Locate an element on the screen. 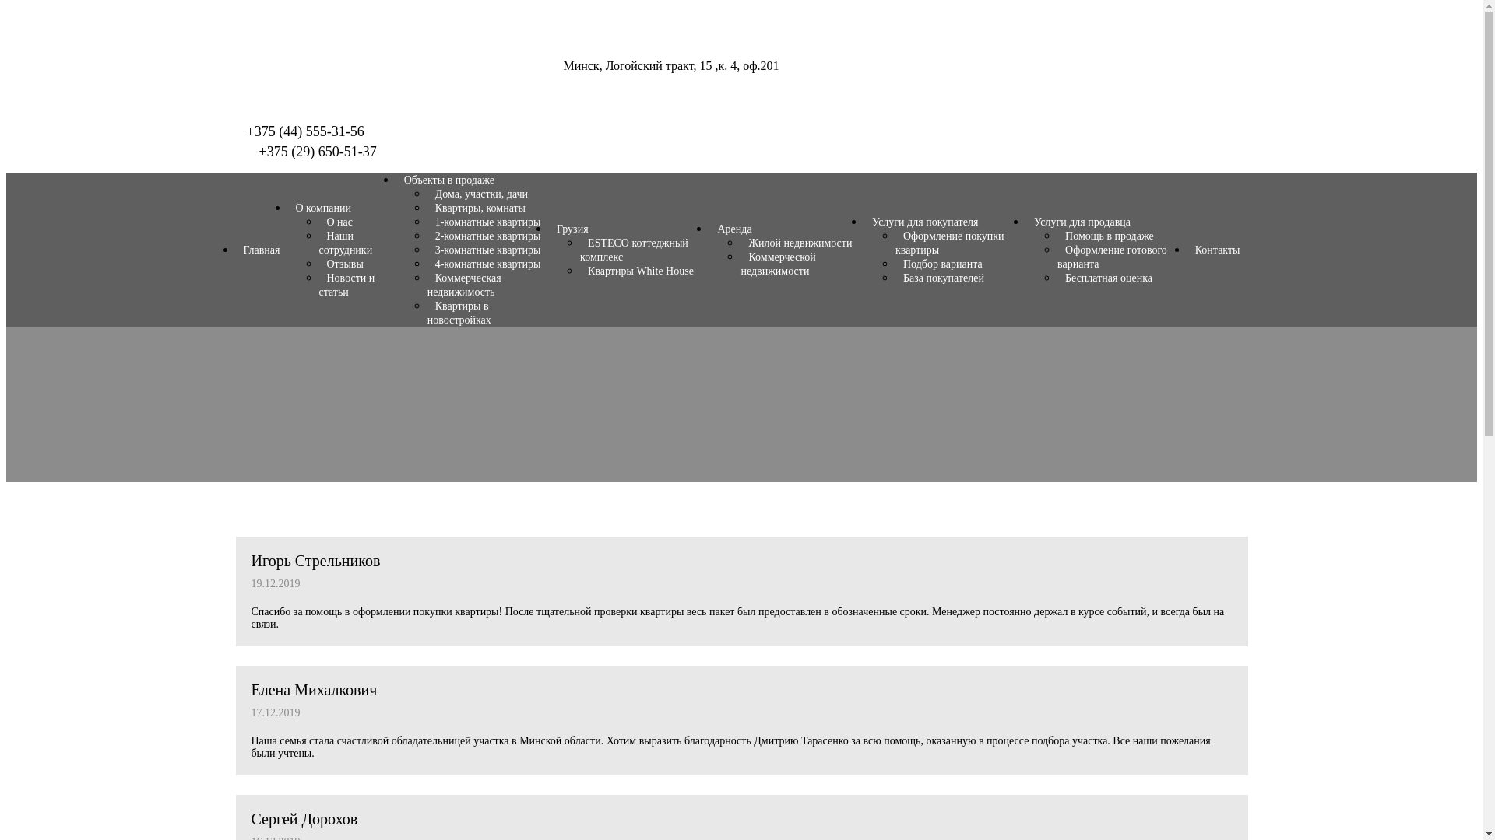  Skip to content is located at coordinates (6, 6).